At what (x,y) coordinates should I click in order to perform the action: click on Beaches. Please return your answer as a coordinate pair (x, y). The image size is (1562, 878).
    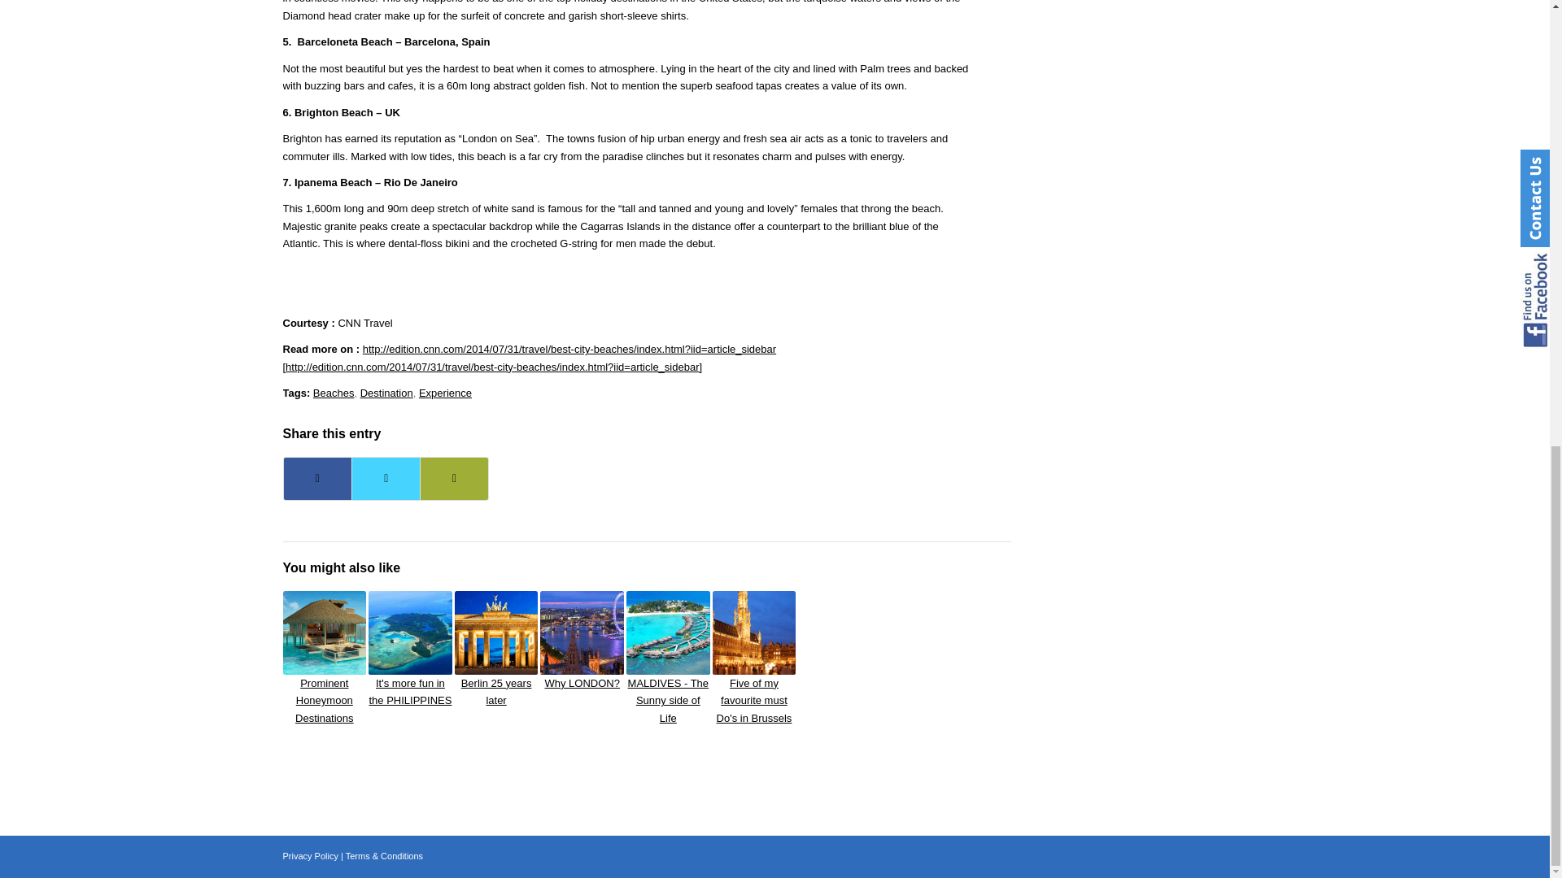
    Looking at the image, I should click on (334, 393).